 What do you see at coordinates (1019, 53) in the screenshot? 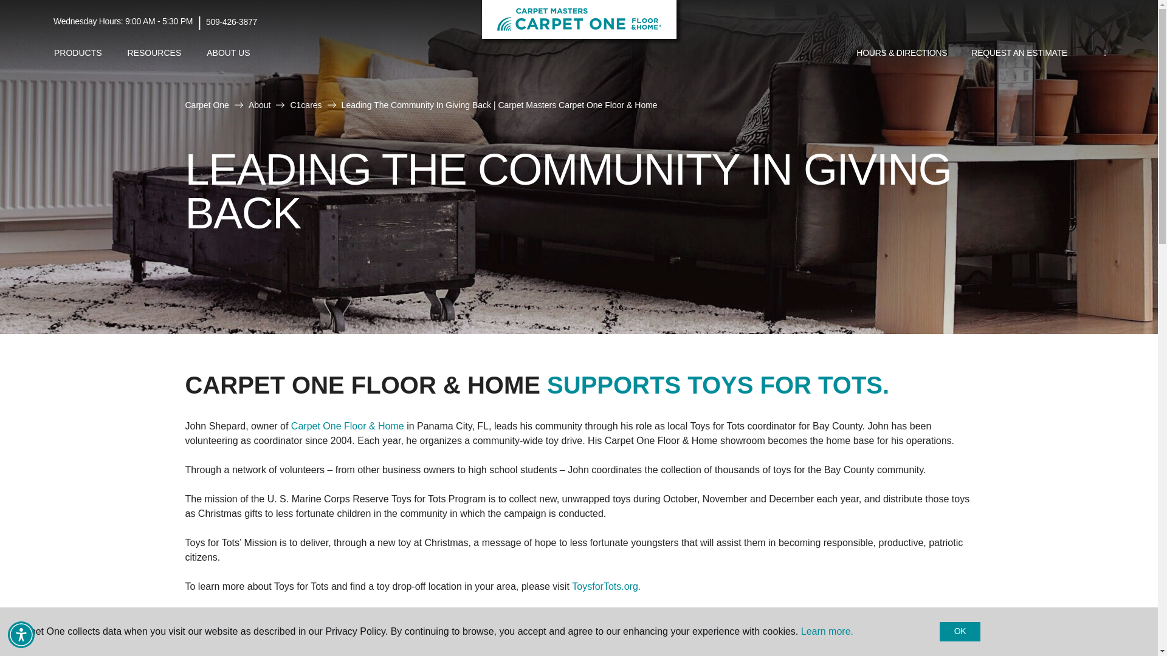
I see `REQUEST AN ESTIMATE` at bounding box center [1019, 53].